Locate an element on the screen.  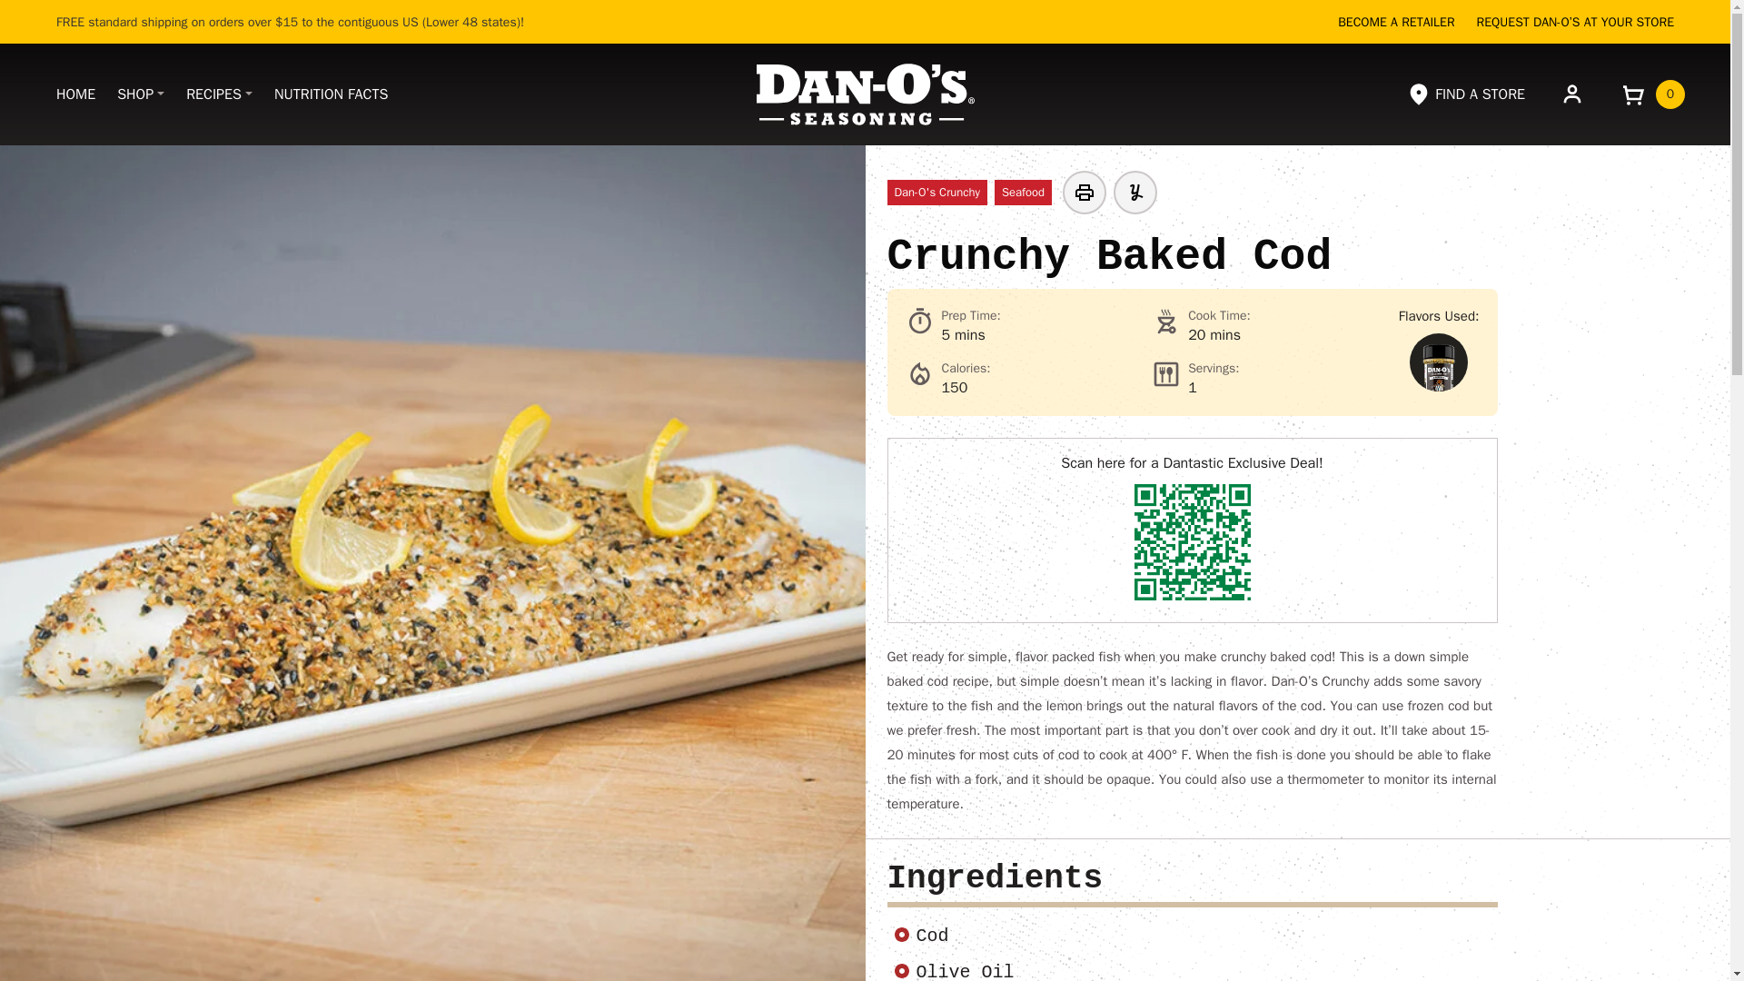
Account is located at coordinates (1571, 93).